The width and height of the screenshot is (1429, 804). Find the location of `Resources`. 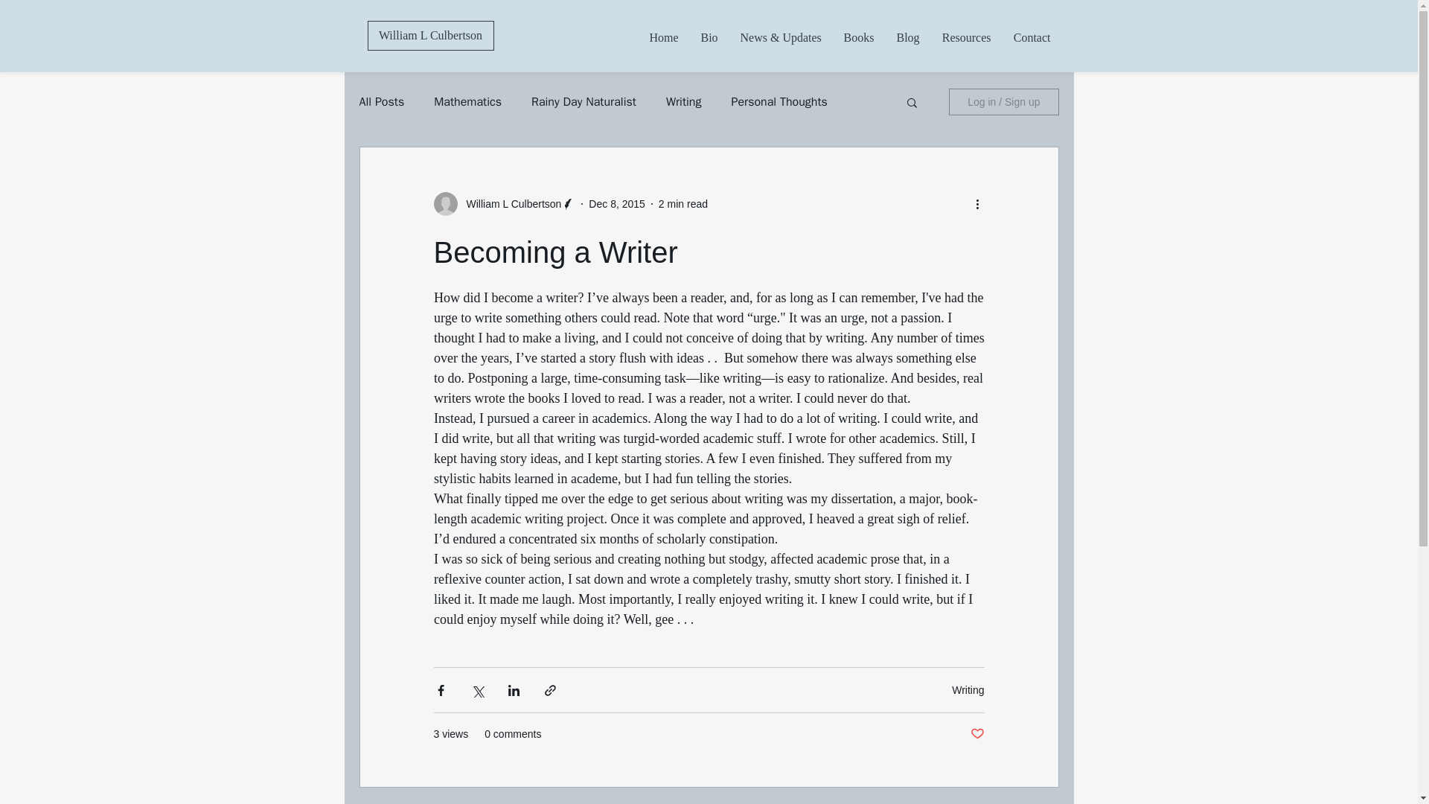

Resources is located at coordinates (965, 37).